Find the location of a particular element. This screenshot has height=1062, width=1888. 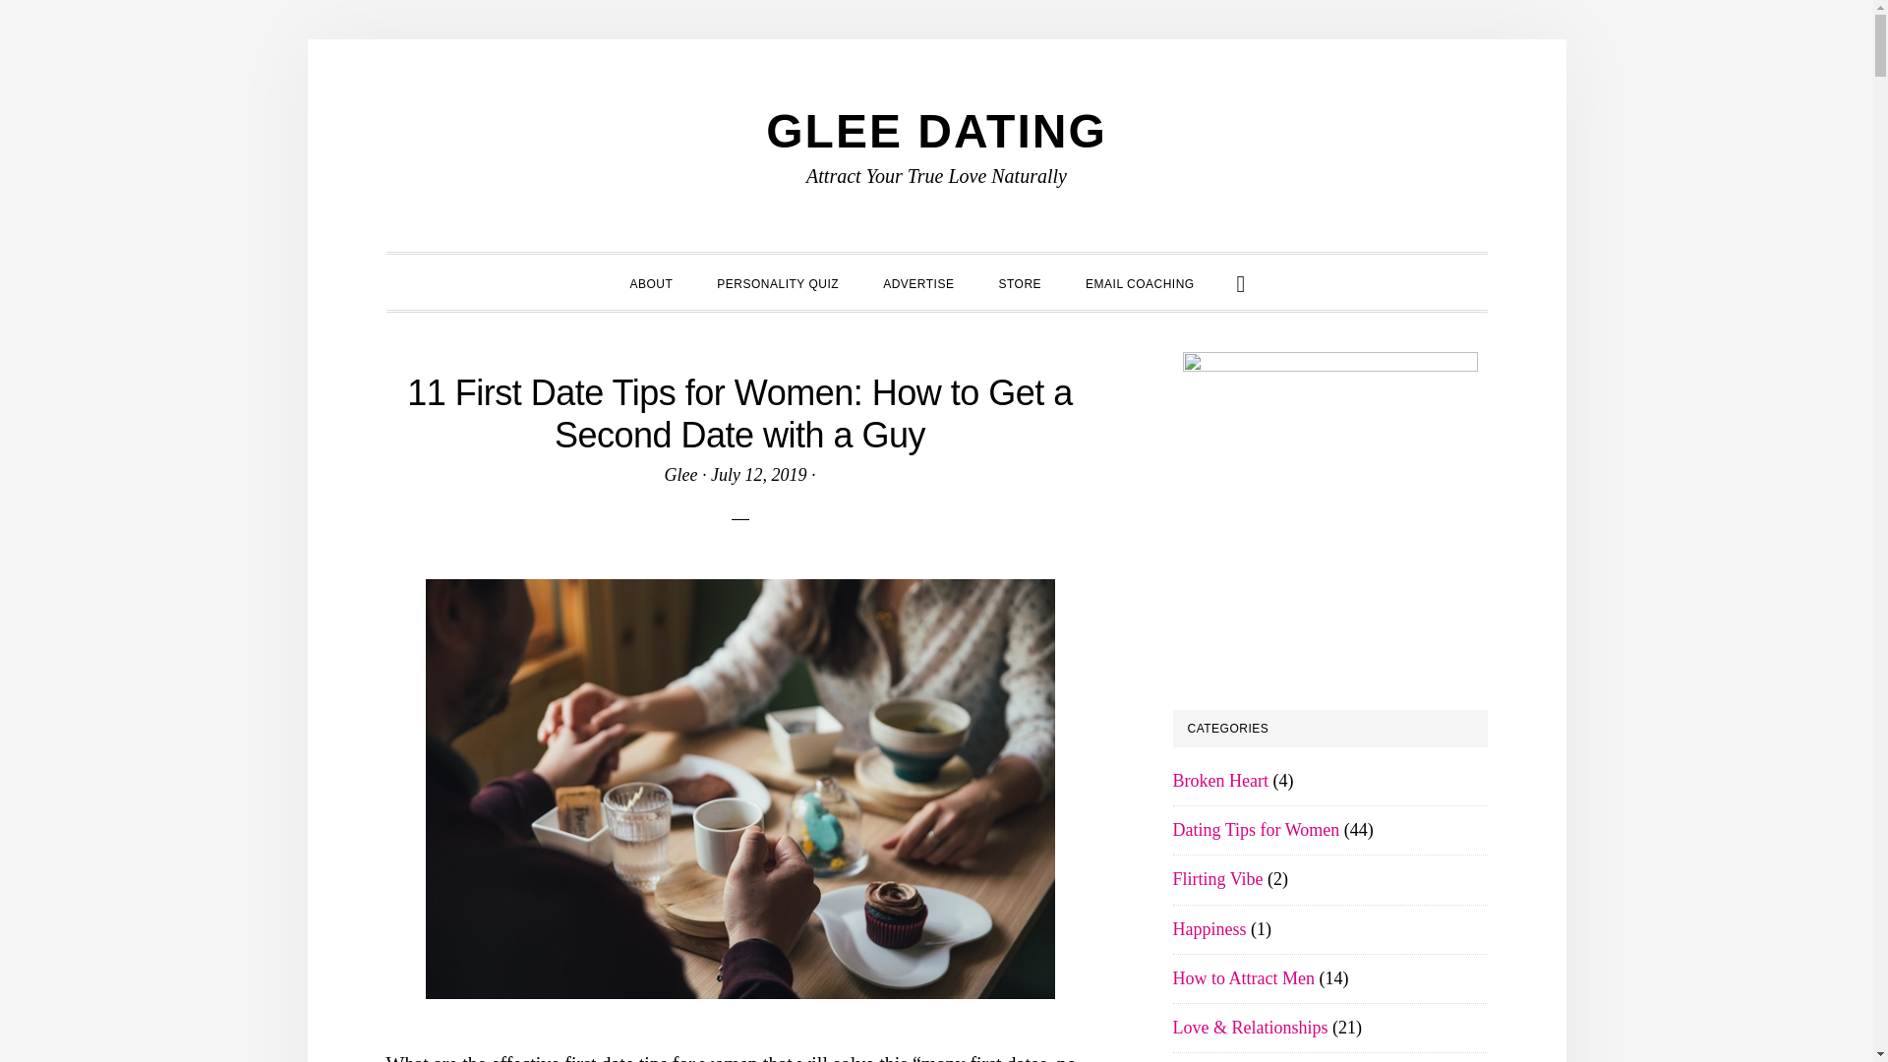

ADVERTISE is located at coordinates (918, 281).